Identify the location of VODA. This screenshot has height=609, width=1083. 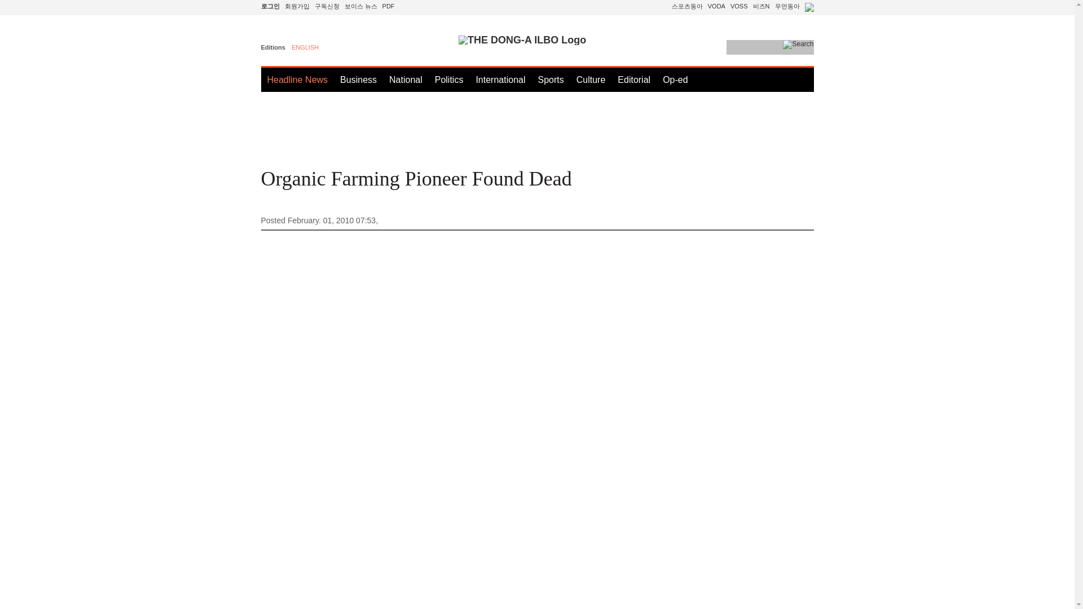
(716, 6).